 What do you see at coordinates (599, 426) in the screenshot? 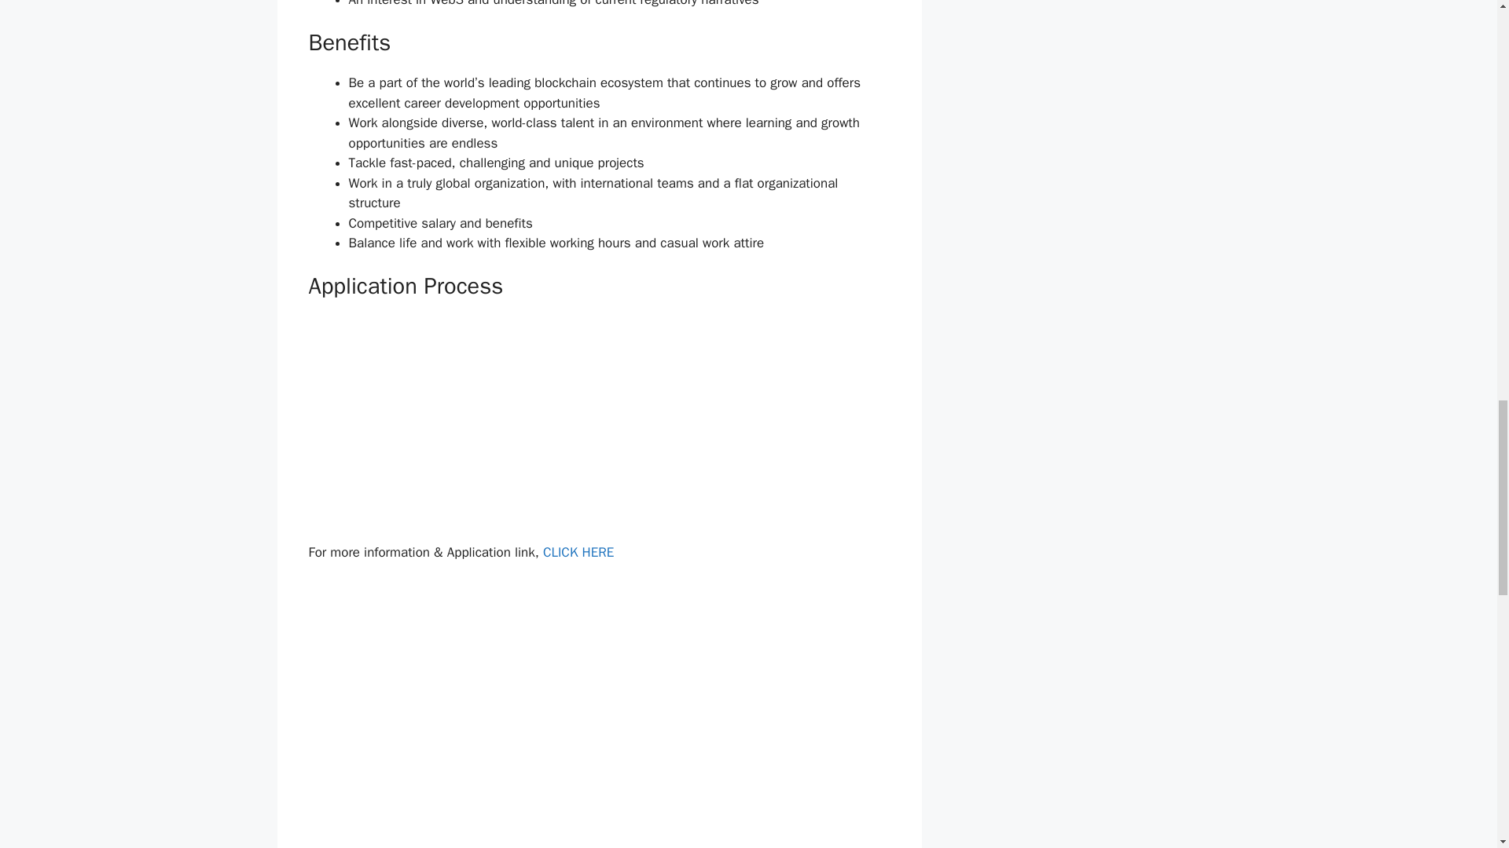
I see `Advertisement` at bounding box center [599, 426].